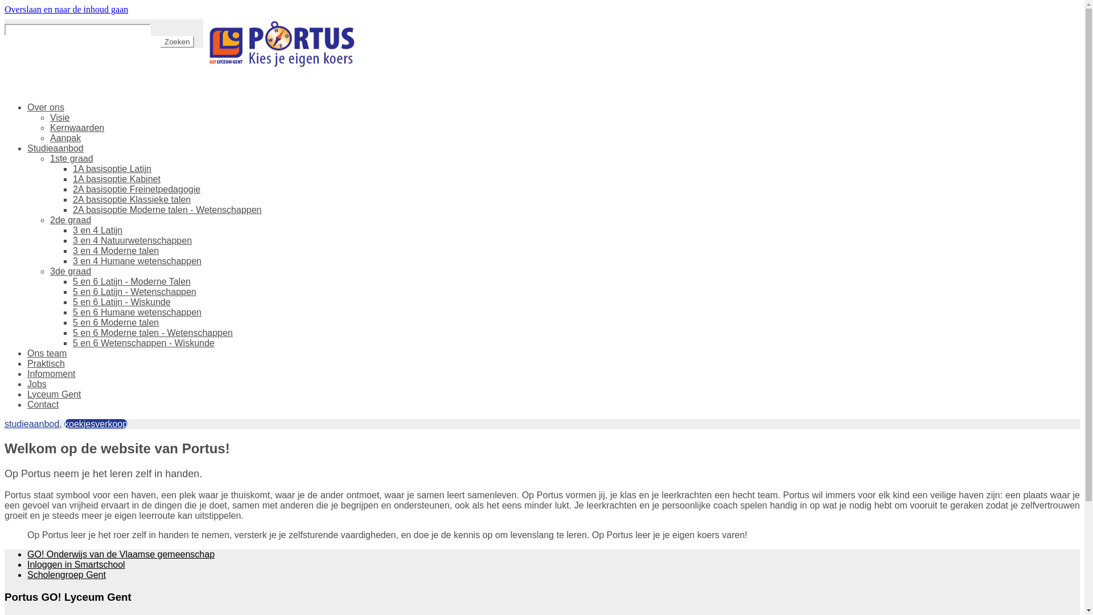 Image resolution: width=1093 pixels, height=615 pixels. I want to click on 5 en 6 Moderne talen, so click(116, 322).